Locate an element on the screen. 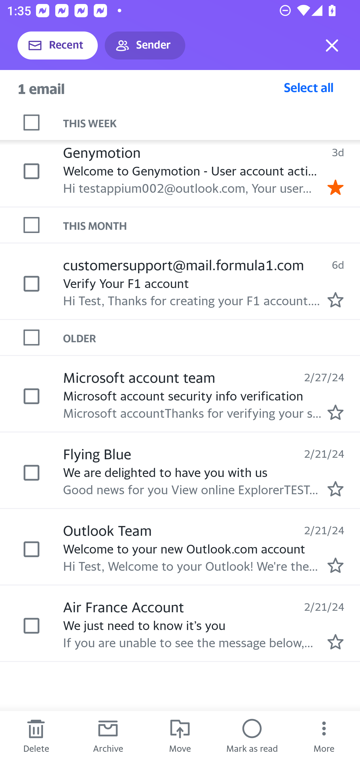  Delete is located at coordinates (36, 735).